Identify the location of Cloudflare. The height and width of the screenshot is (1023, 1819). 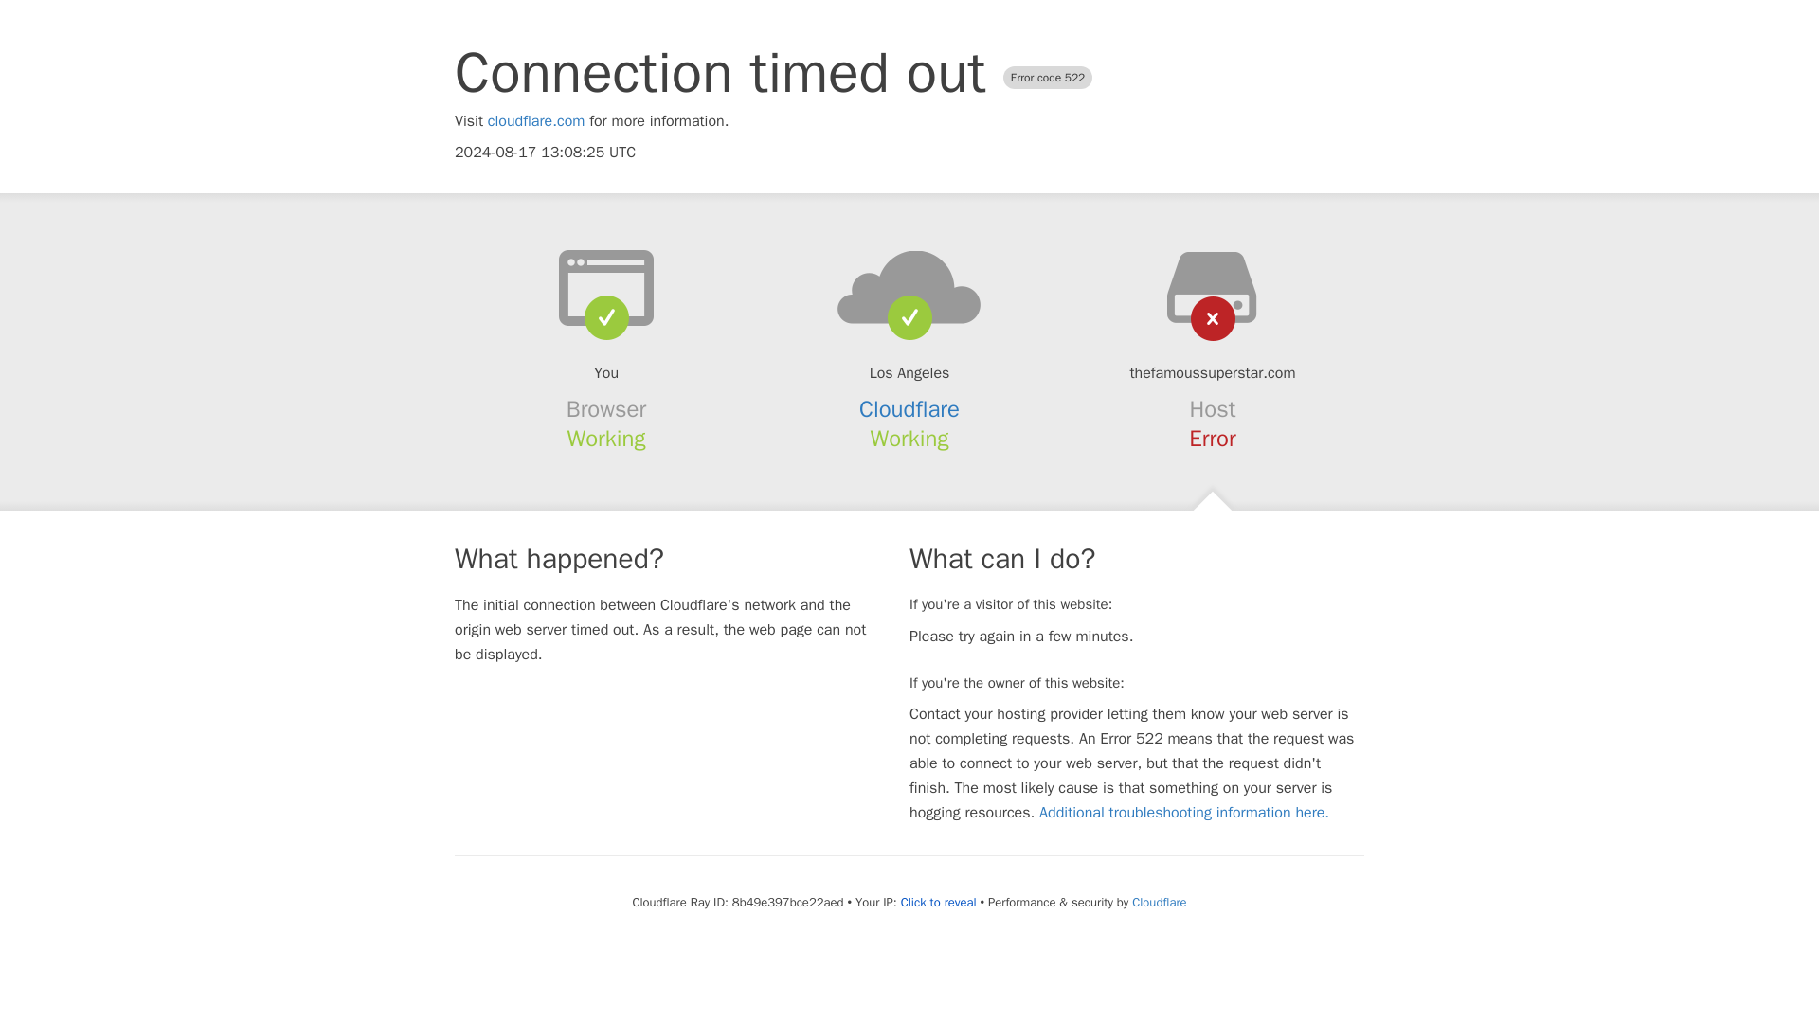
(909, 409).